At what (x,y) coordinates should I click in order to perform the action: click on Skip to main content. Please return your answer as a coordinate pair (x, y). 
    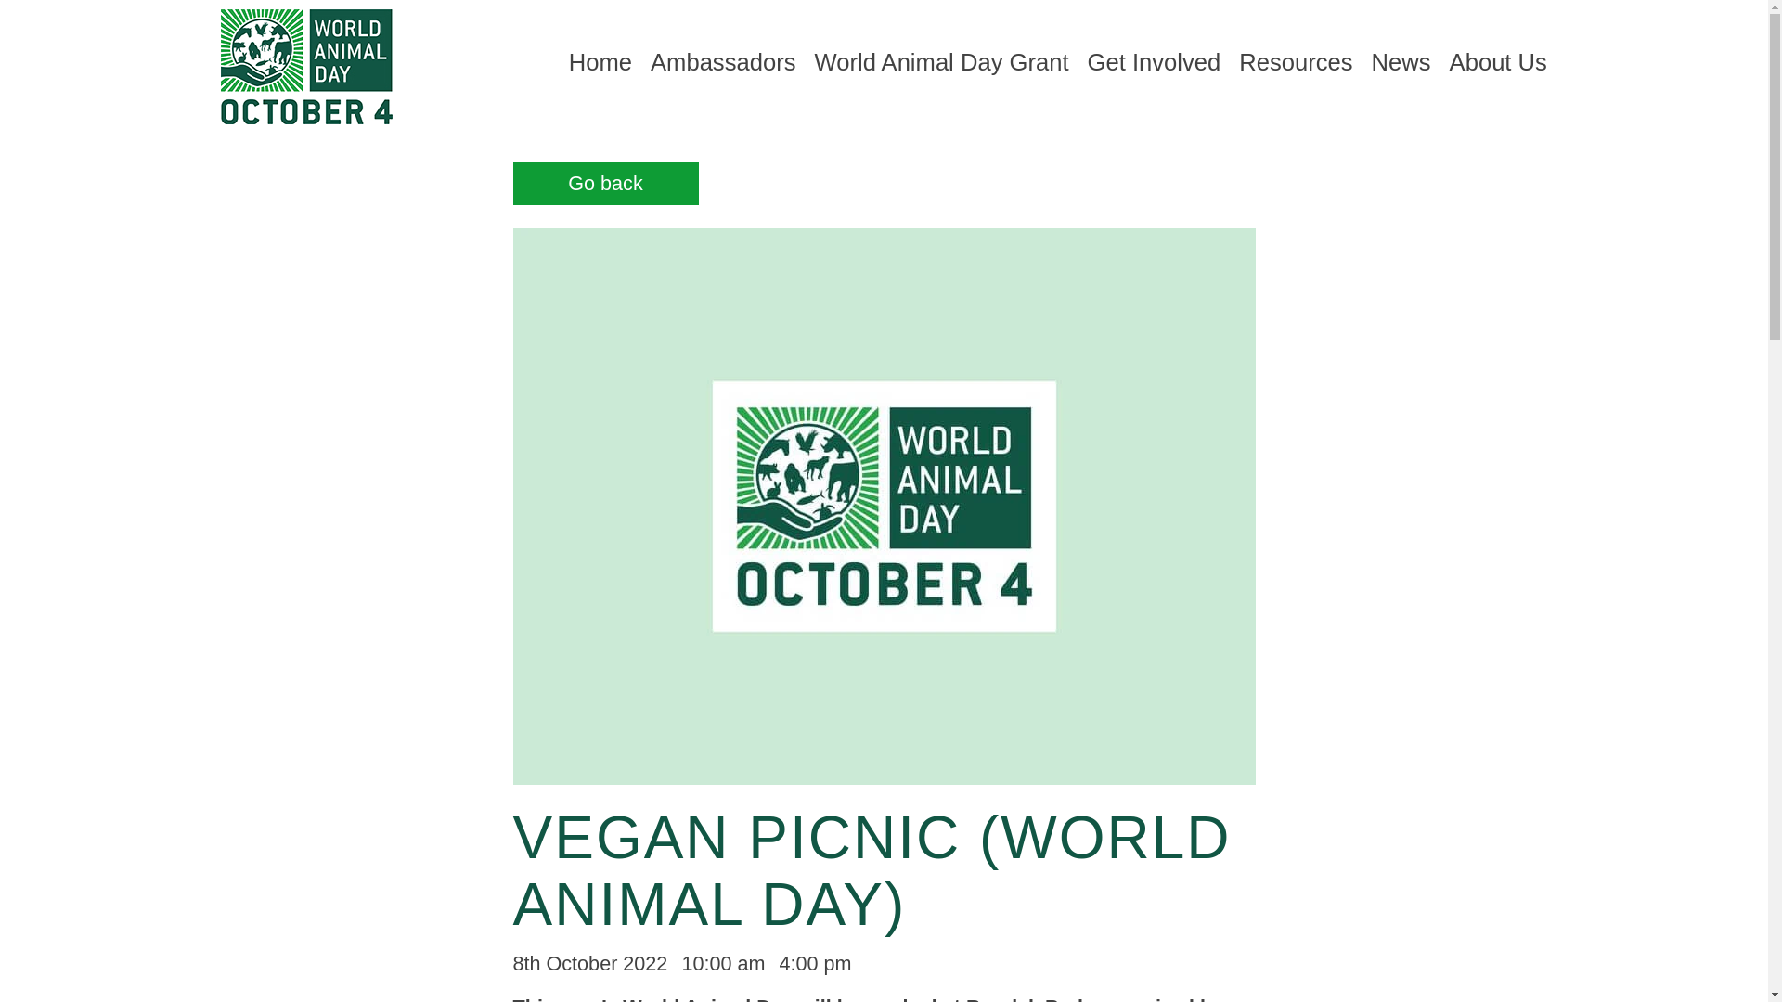
    Looking at the image, I should click on (91, 11).